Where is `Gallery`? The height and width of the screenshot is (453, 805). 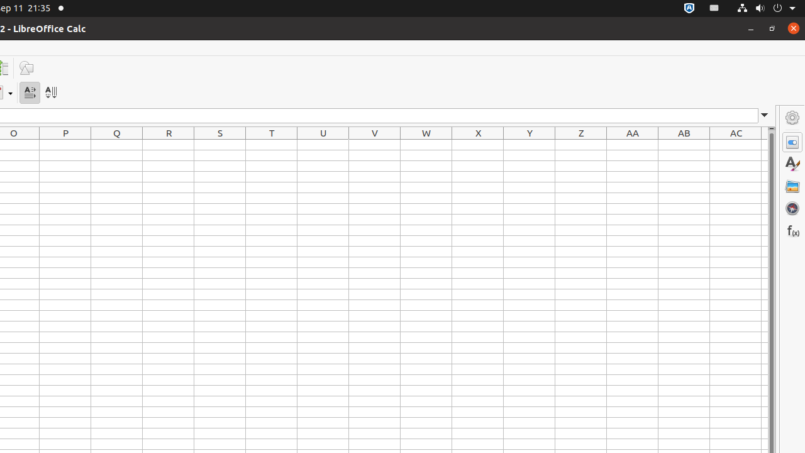 Gallery is located at coordinates (792, 186).